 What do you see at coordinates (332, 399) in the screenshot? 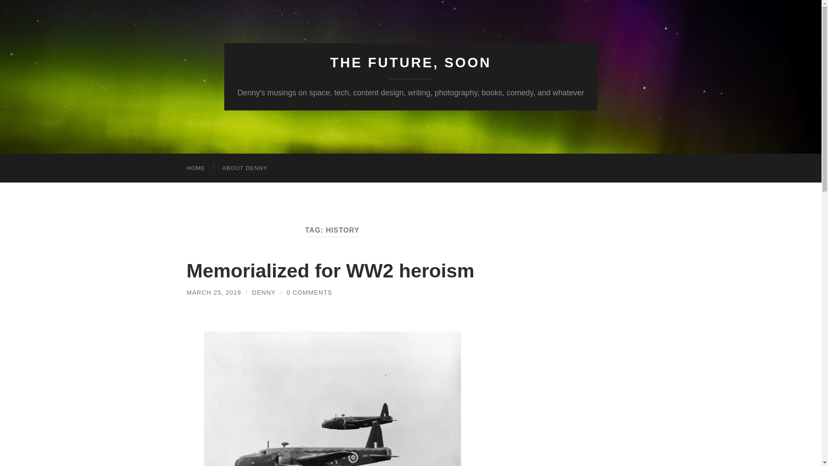
I see `Wellington` at bounding box center [332, 399].